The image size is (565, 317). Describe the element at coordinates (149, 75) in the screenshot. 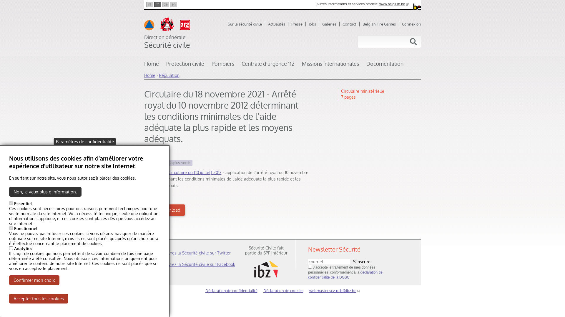

I see `Home` at that location.